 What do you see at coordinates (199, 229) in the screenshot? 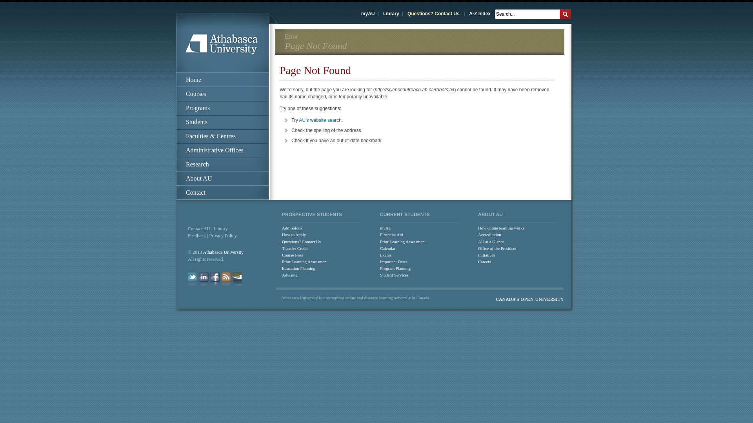
I see `Contact AU` at bounding box center [199, 229].